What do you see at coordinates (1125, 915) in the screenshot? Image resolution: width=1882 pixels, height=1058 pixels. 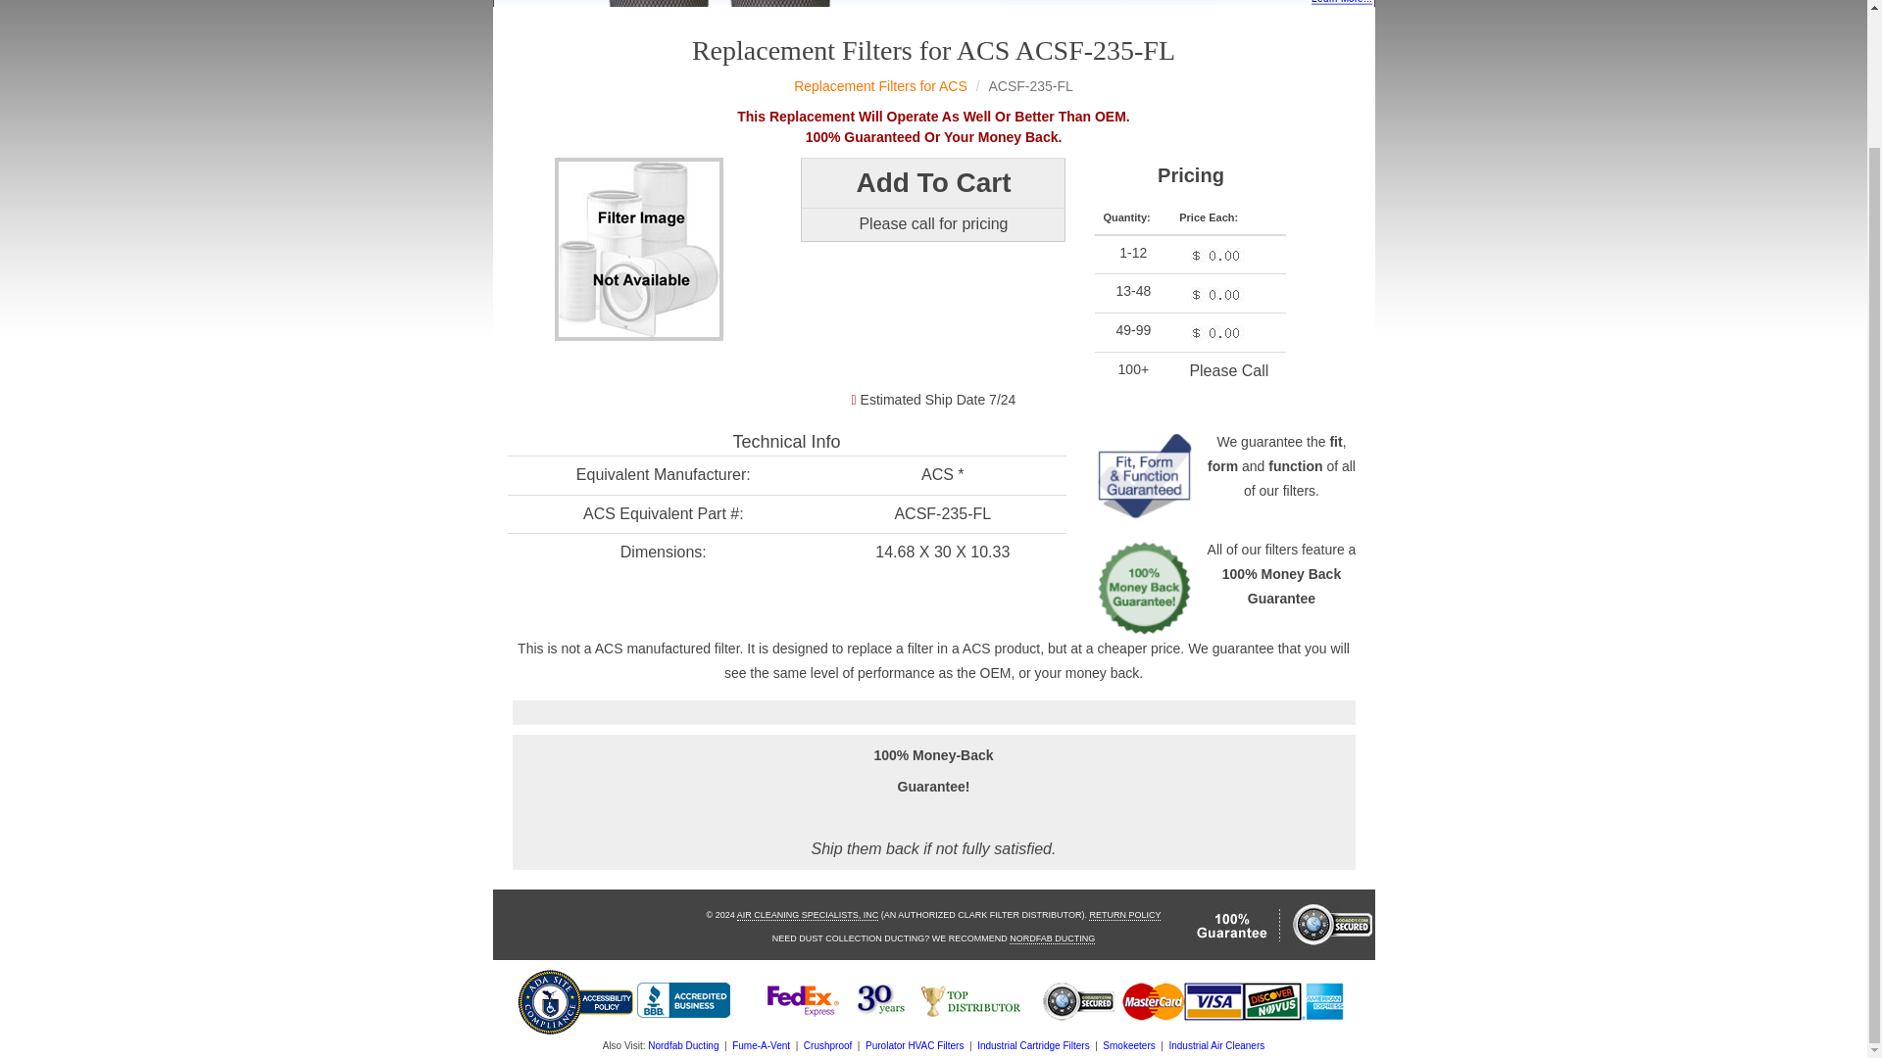 I see `RETURN POLICY` at bounding box center [1125, 915].